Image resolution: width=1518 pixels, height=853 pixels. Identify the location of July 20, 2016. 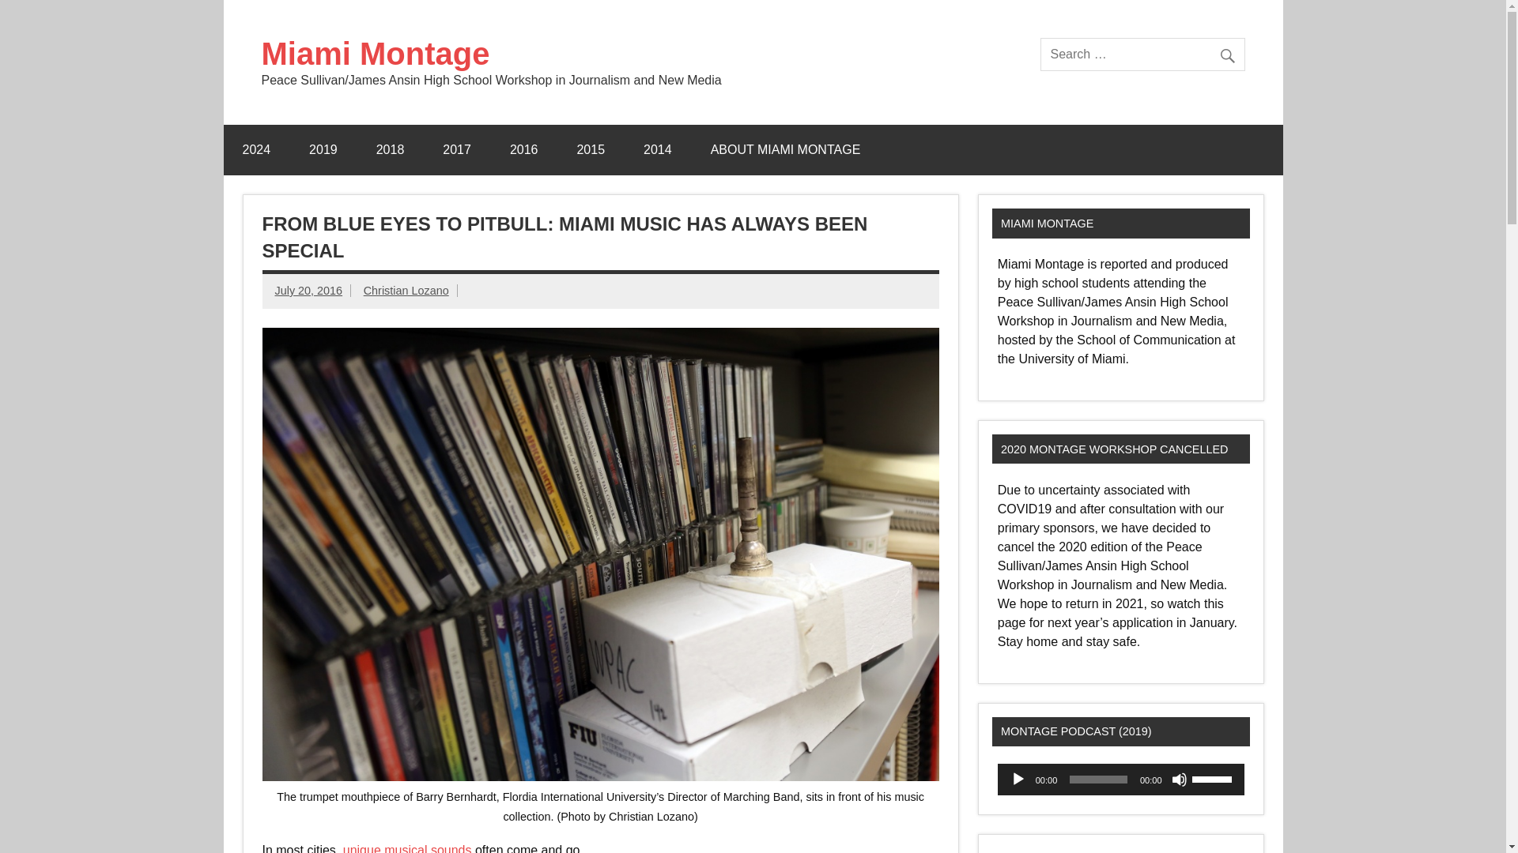
(308, 290).